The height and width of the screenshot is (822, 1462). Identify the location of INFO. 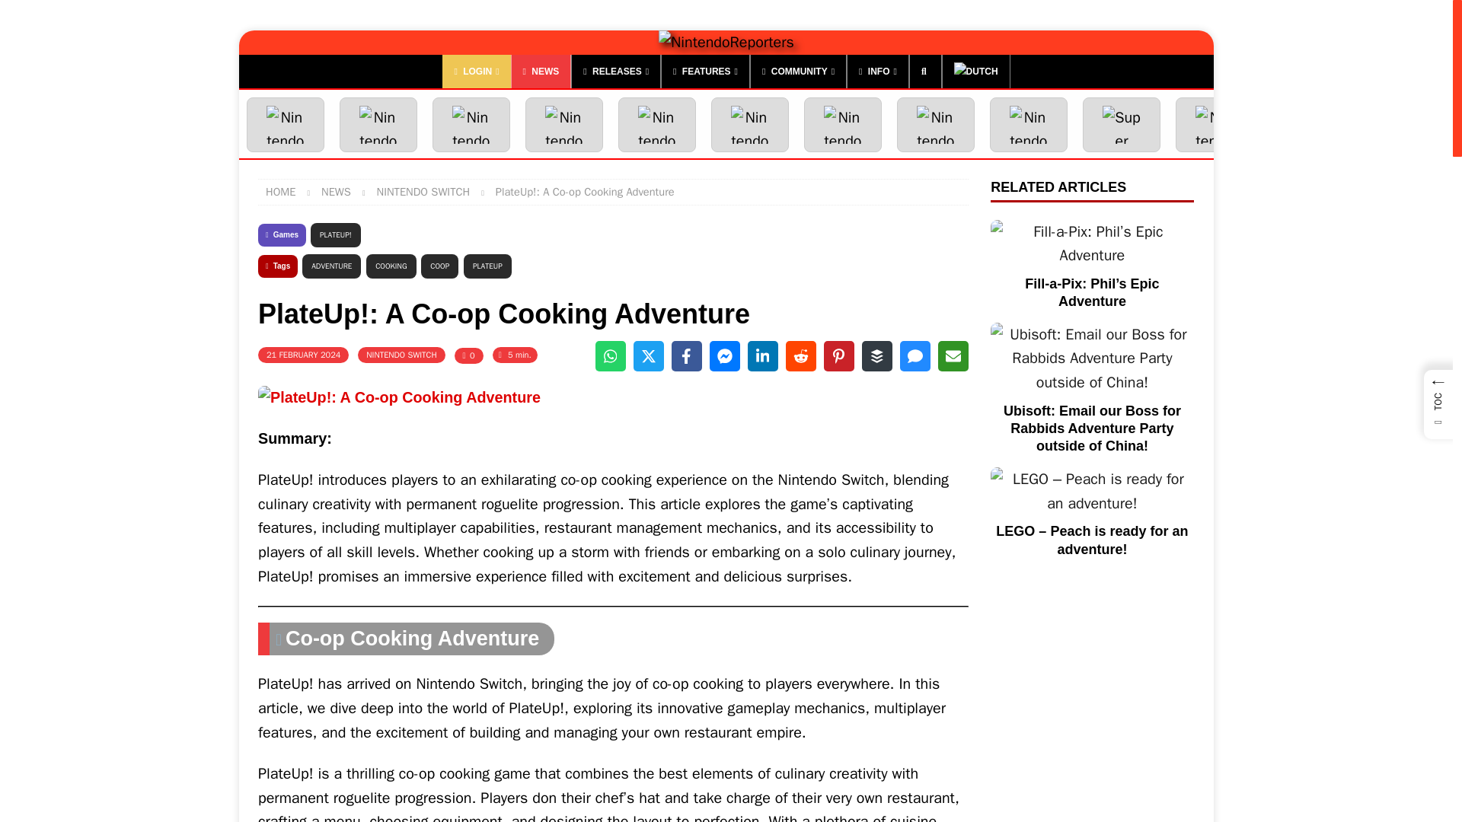
(877, 72).